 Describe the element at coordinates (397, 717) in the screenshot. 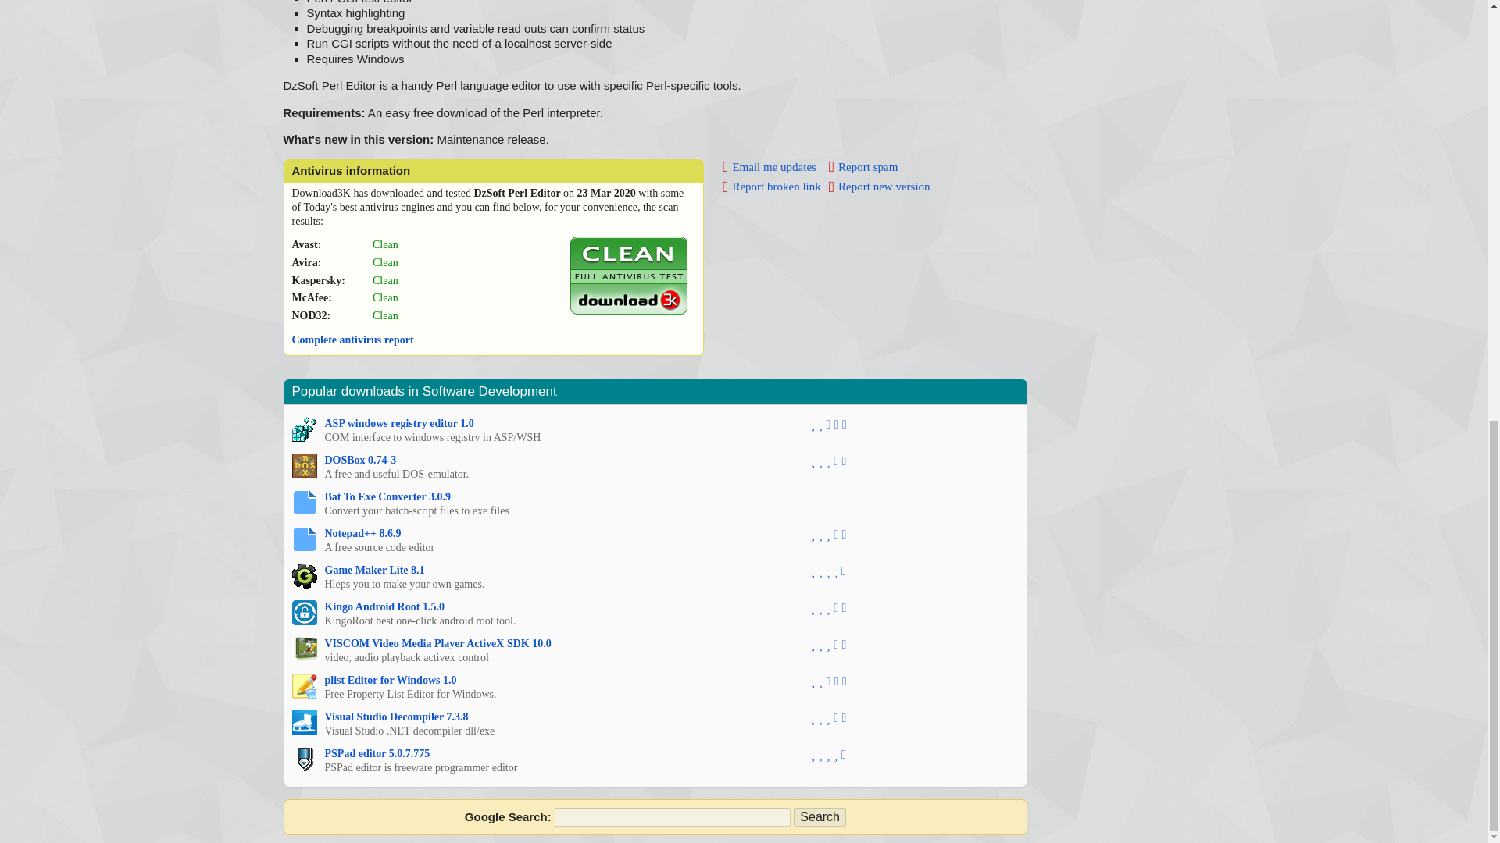

I see `Visual Studio Decompiler 7.3.8` at that location.